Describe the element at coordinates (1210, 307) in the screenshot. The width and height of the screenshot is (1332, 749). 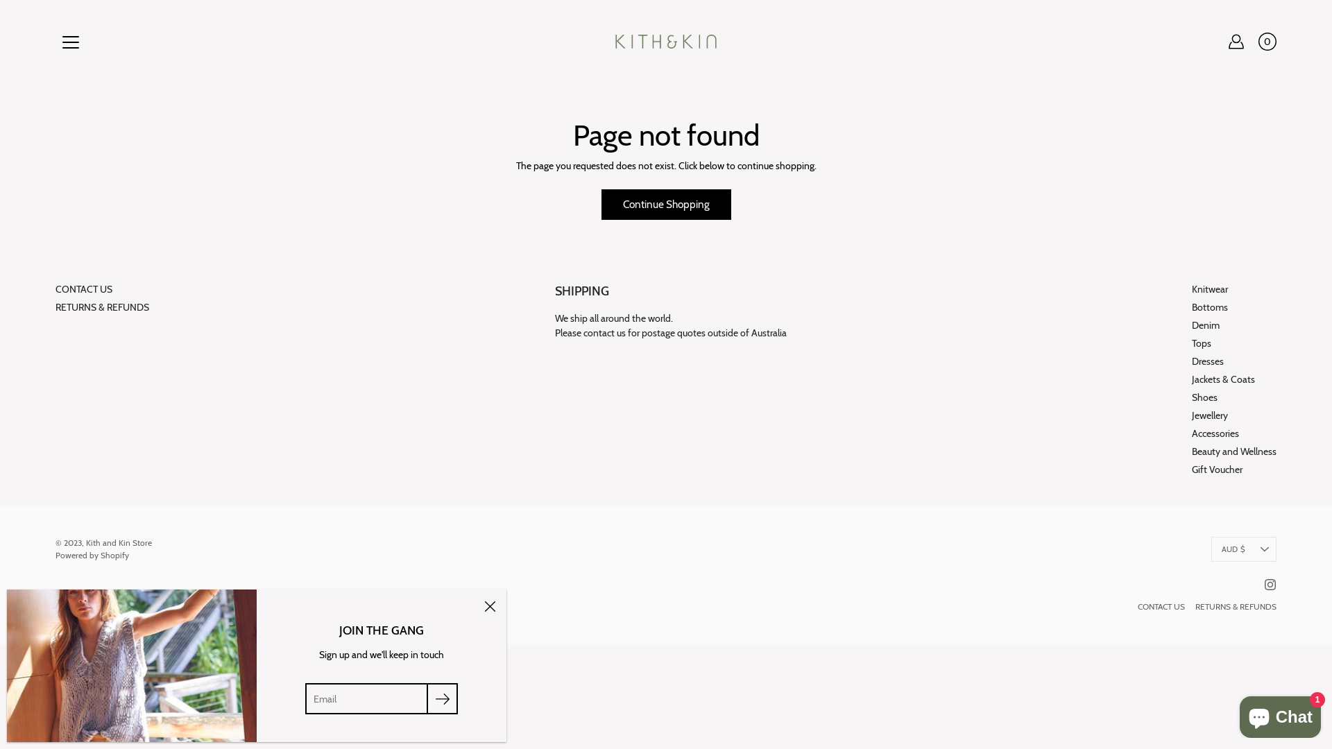
I see `Bottoms` at that location.